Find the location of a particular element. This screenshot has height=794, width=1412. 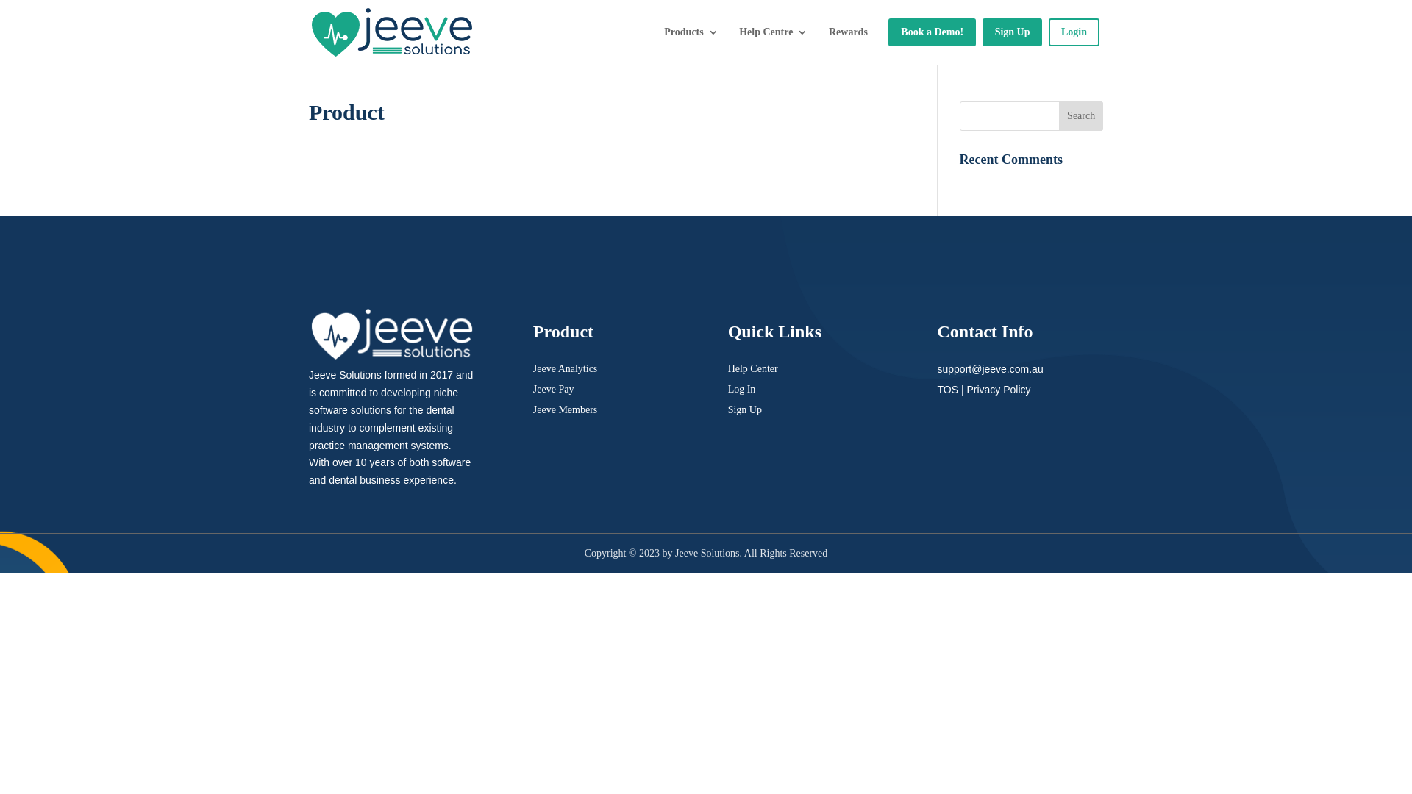

Products is located at coordinates (685, 32).